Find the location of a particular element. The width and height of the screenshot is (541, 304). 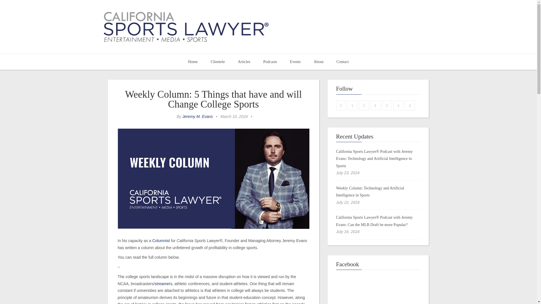

Columnist is located at coordinates (161, 240).